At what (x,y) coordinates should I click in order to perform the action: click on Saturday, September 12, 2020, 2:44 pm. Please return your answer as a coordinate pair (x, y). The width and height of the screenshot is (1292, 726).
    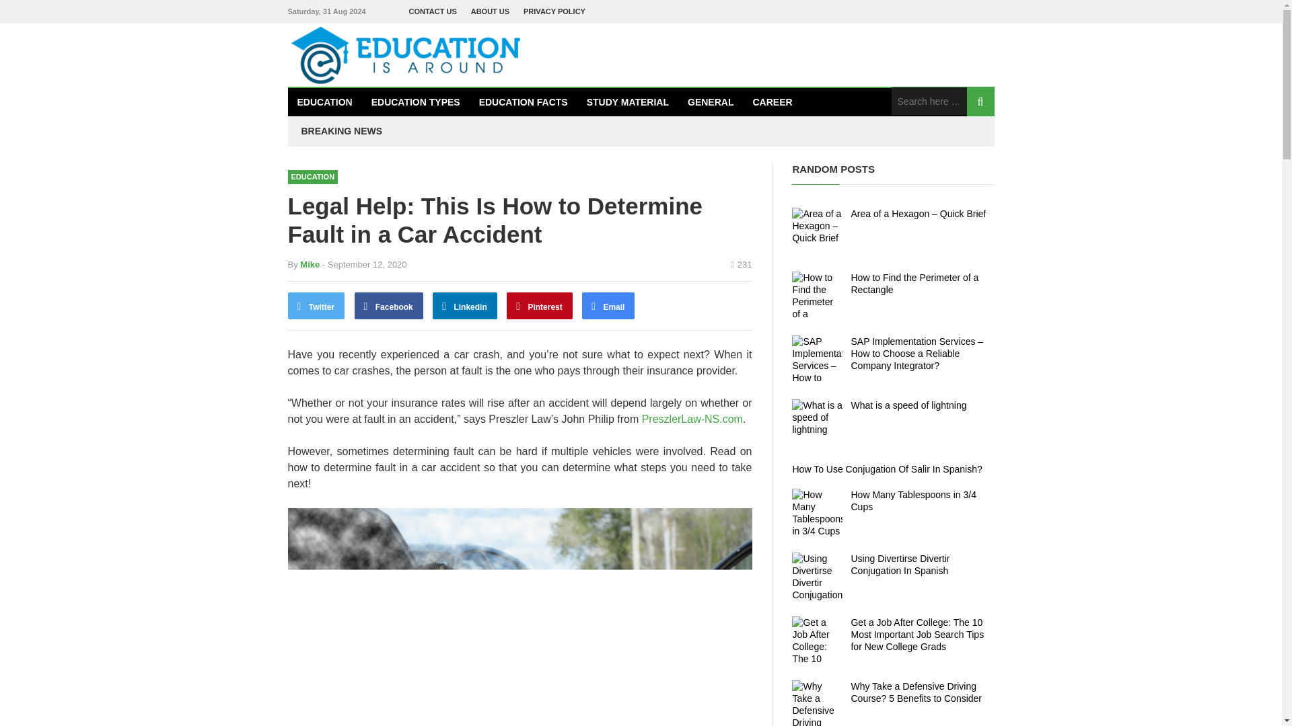
    Looking at the image, I should click on (364, 264).